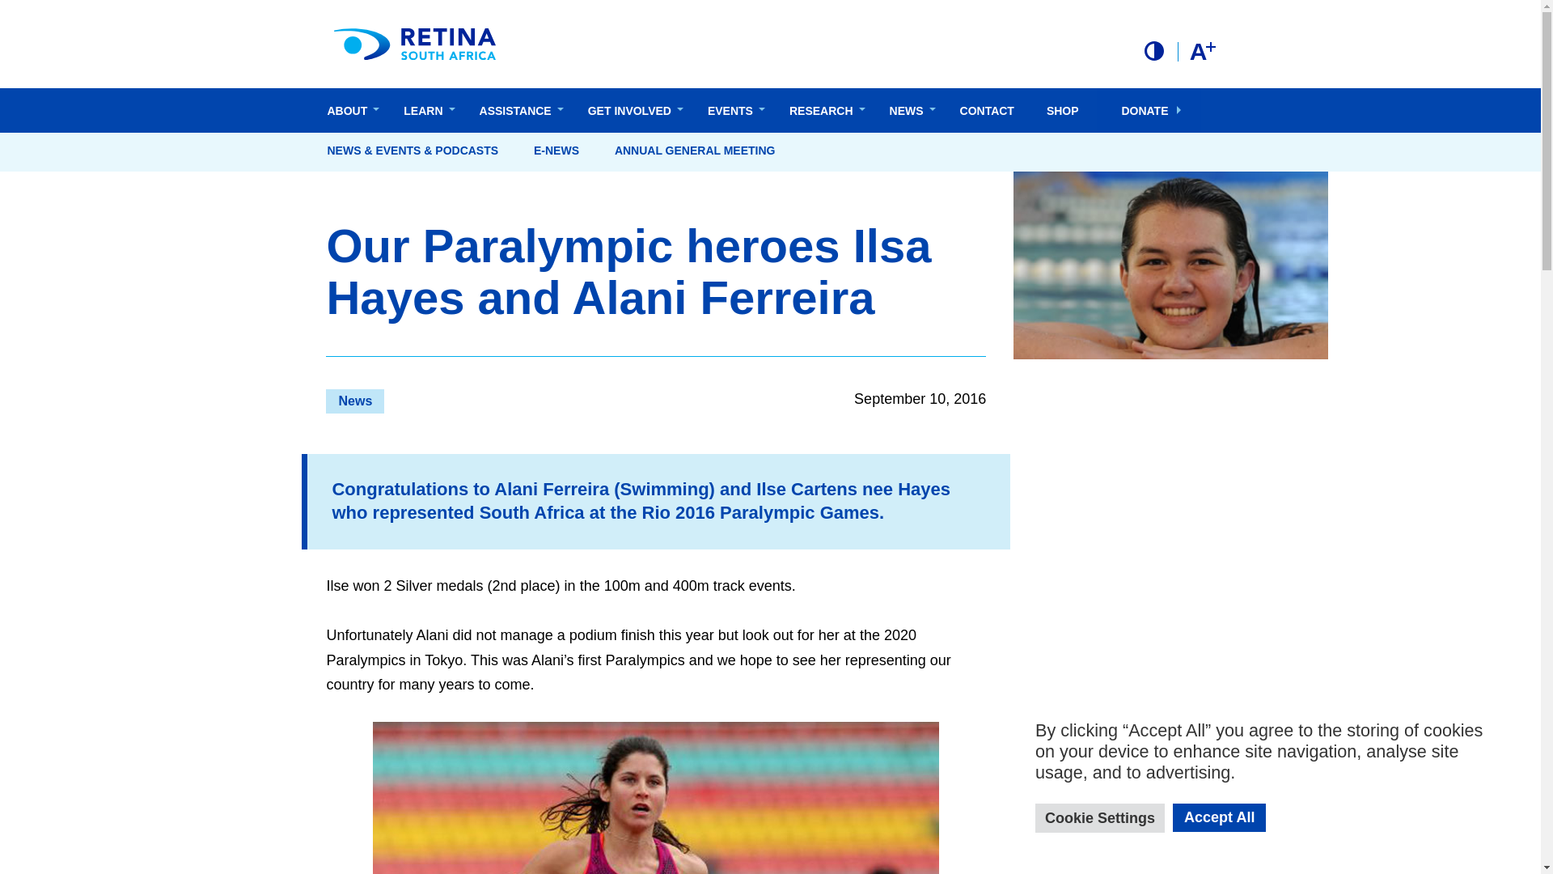  Describe the element at coordinates (517, 110) in the screenshot. I see `ASSISTANCE` at that location.